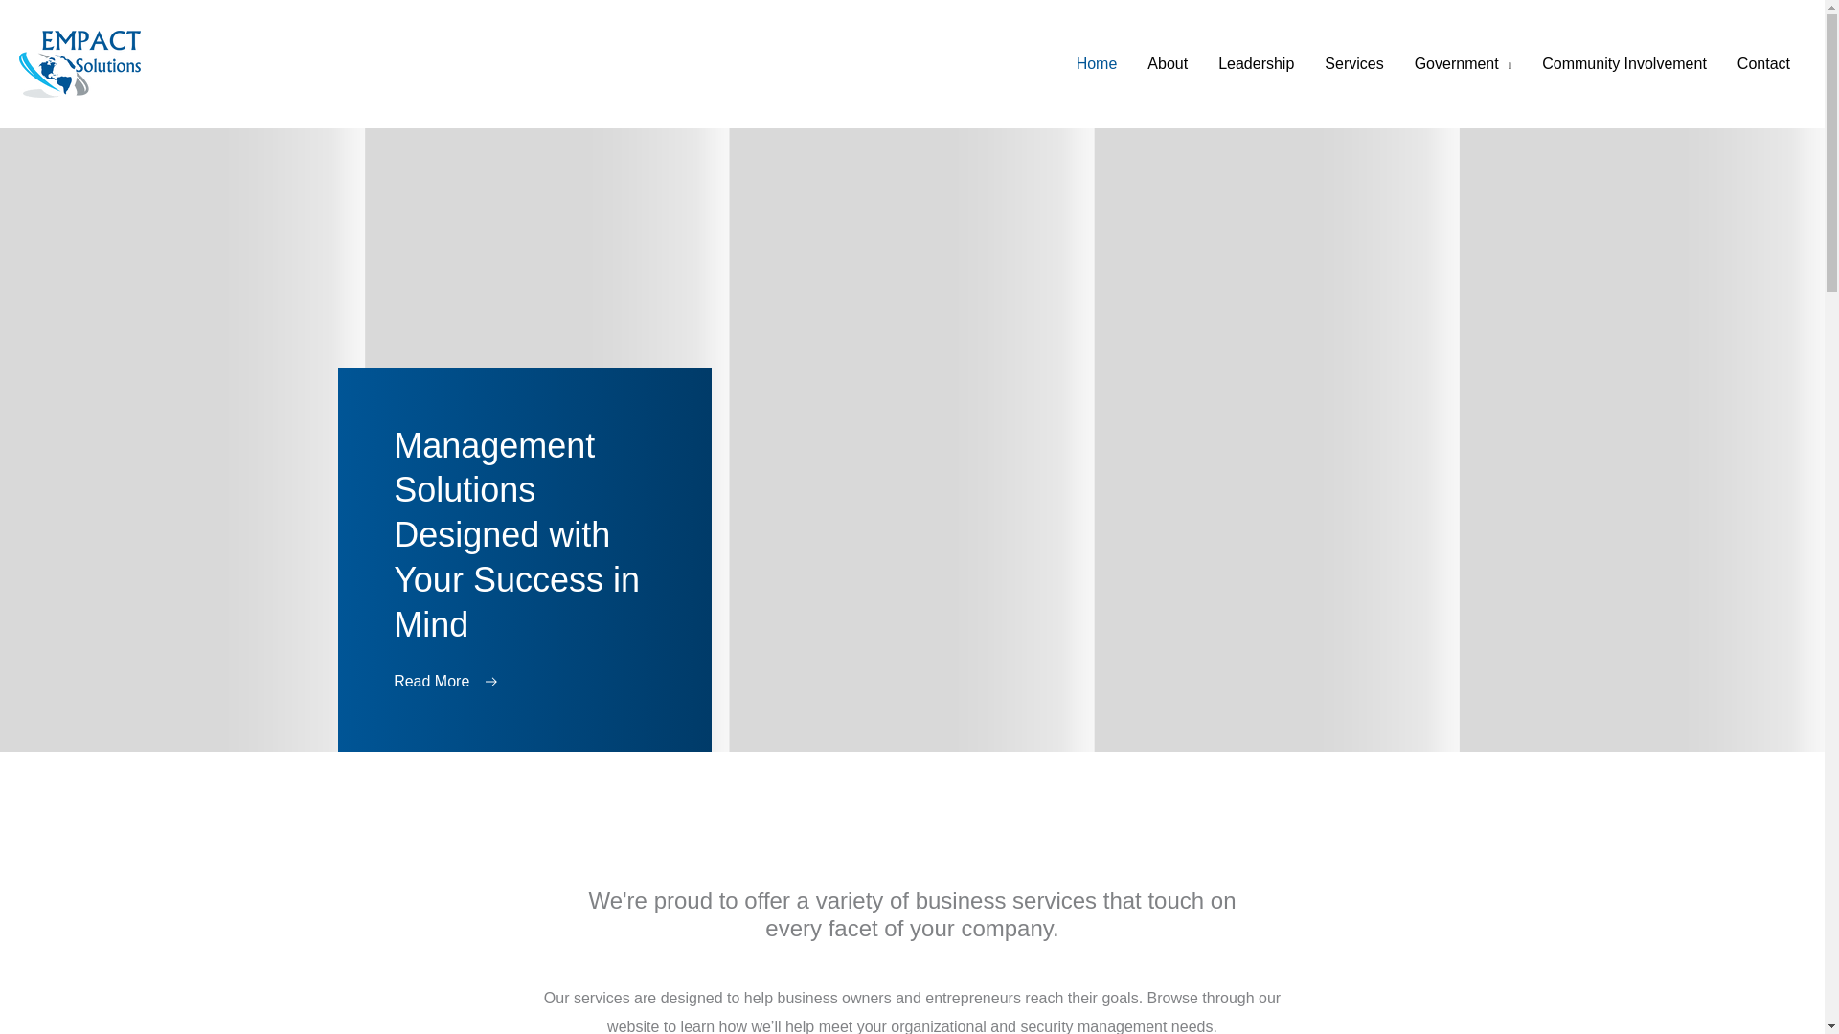 This screenshot has width=1839, height=1034. I want to click on Home, so click(1096, 63).